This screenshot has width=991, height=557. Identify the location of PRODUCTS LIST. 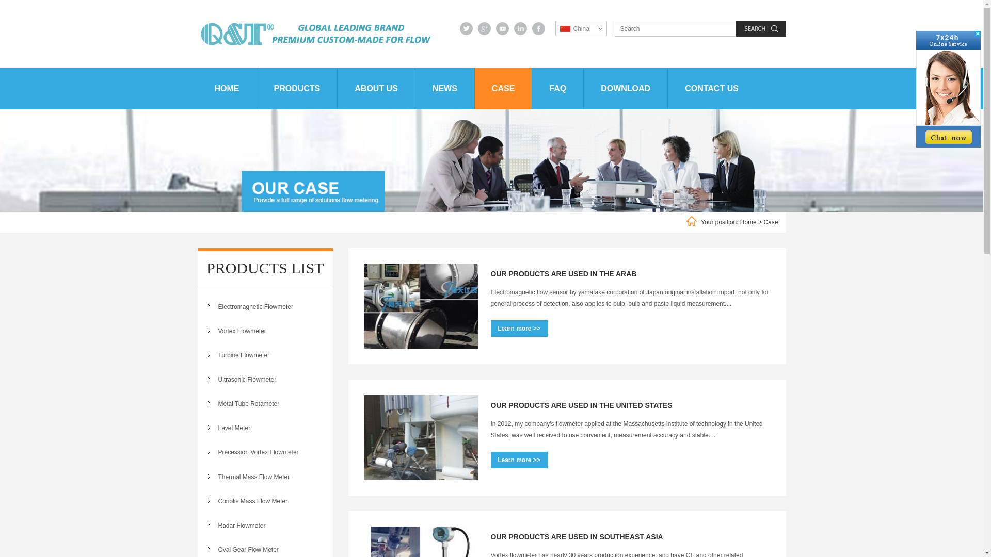
(265, 269).